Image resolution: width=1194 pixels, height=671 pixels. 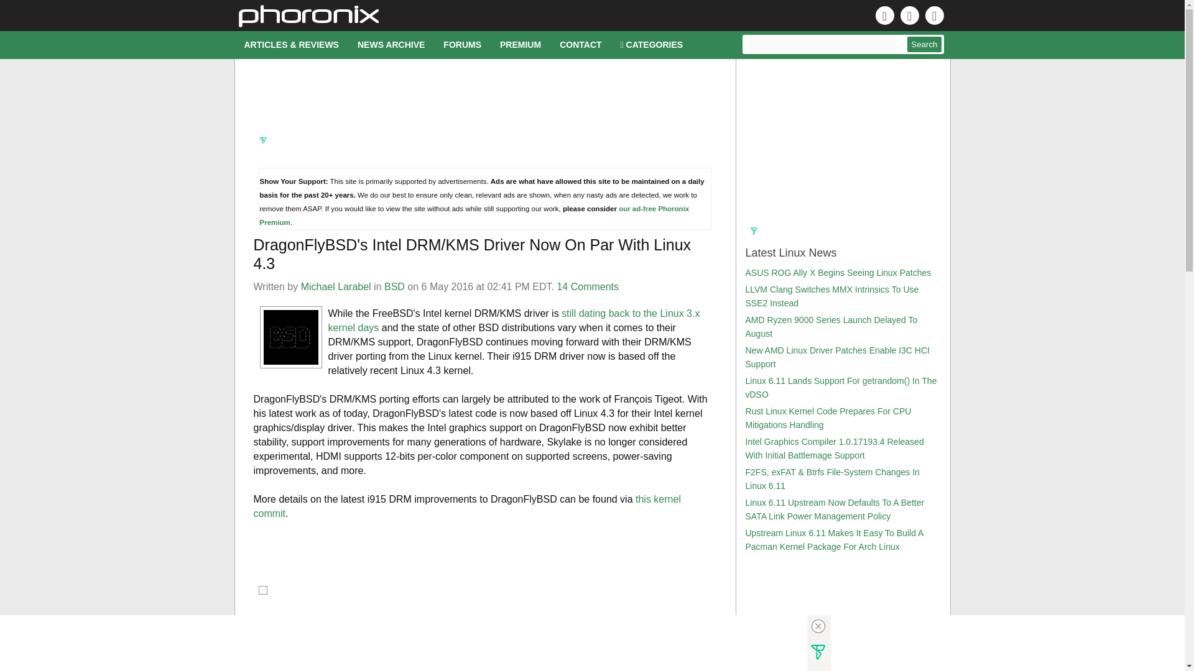 What do you see at coordinates (580, 45) in the screenshot?
I see `CONTACT` at bounding box center [580, 45].